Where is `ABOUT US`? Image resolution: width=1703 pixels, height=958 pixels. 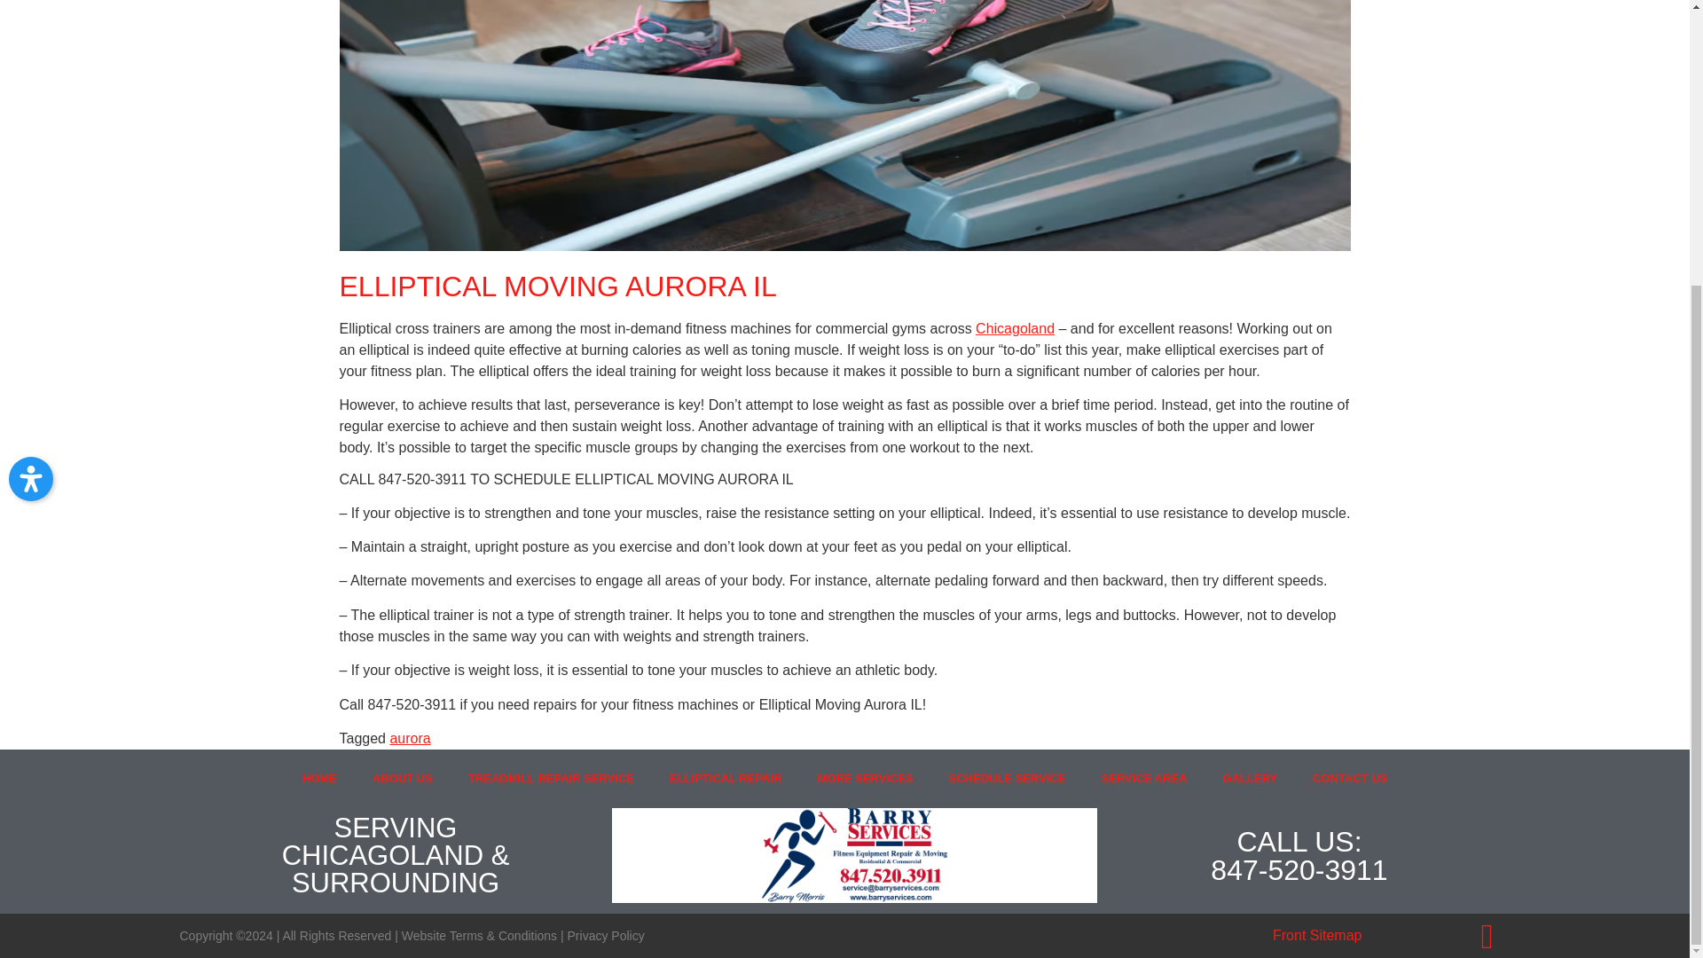
ABOUT US is located at coordinates (403, 779).